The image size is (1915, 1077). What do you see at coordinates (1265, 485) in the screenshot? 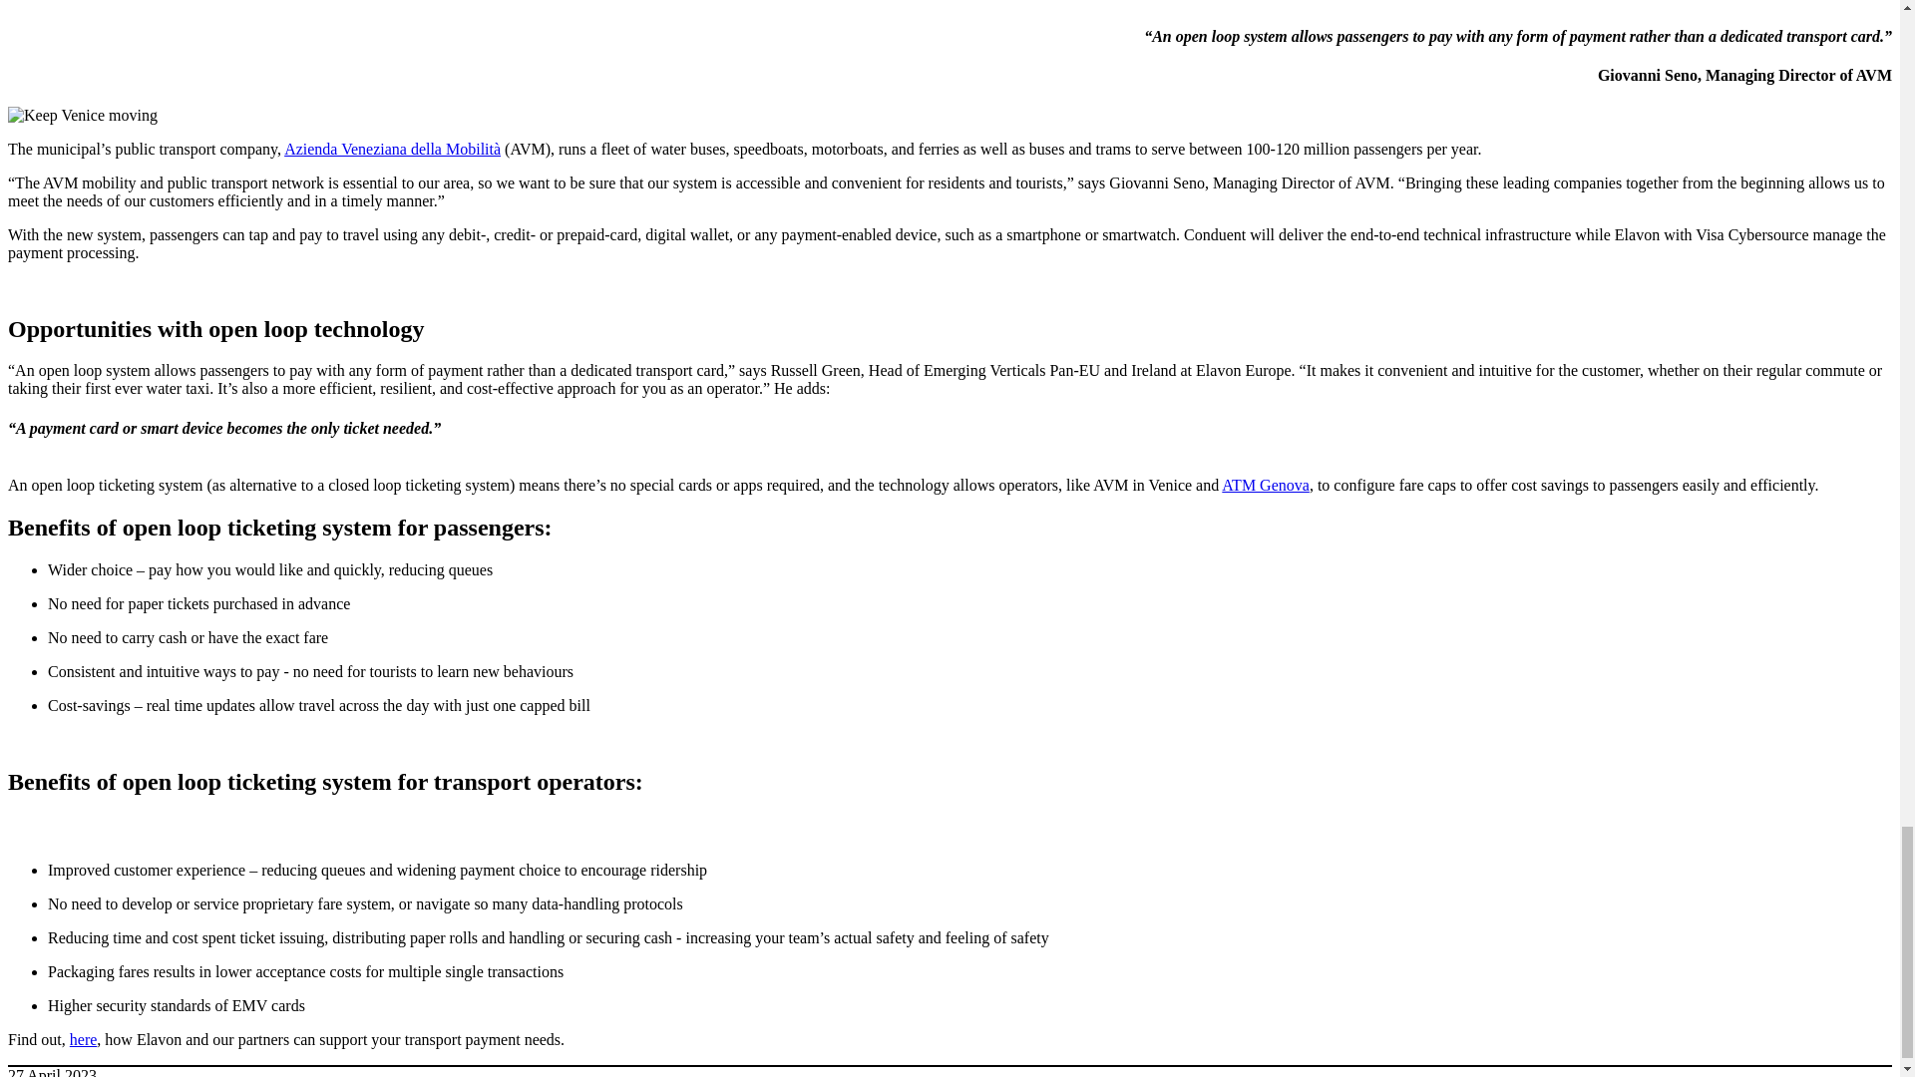
I see `View our payments in motion article` at bounding box center [1265, 485].